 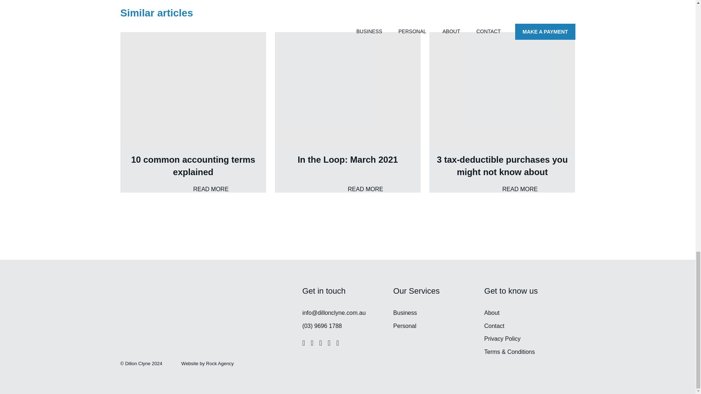 What do you see at coordinates (348, 112) in the screenshot?
I see `About` at bounding box center [348, 112].